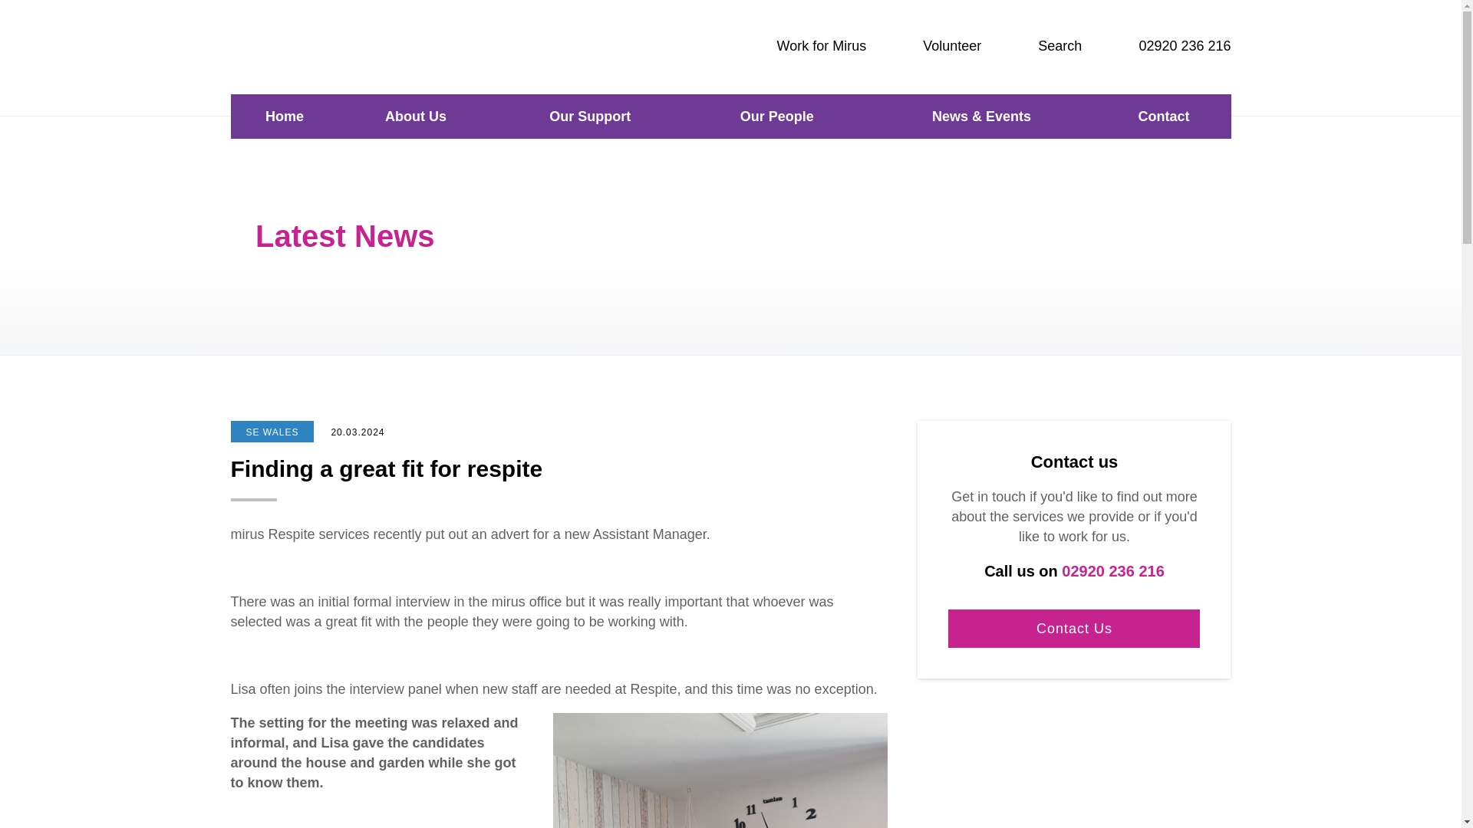 This screenshot has height=828, width=1473. What do you see at coordinates (776, 117) in the screenshot?
I see `Our People` at bounding box center [776, 117].